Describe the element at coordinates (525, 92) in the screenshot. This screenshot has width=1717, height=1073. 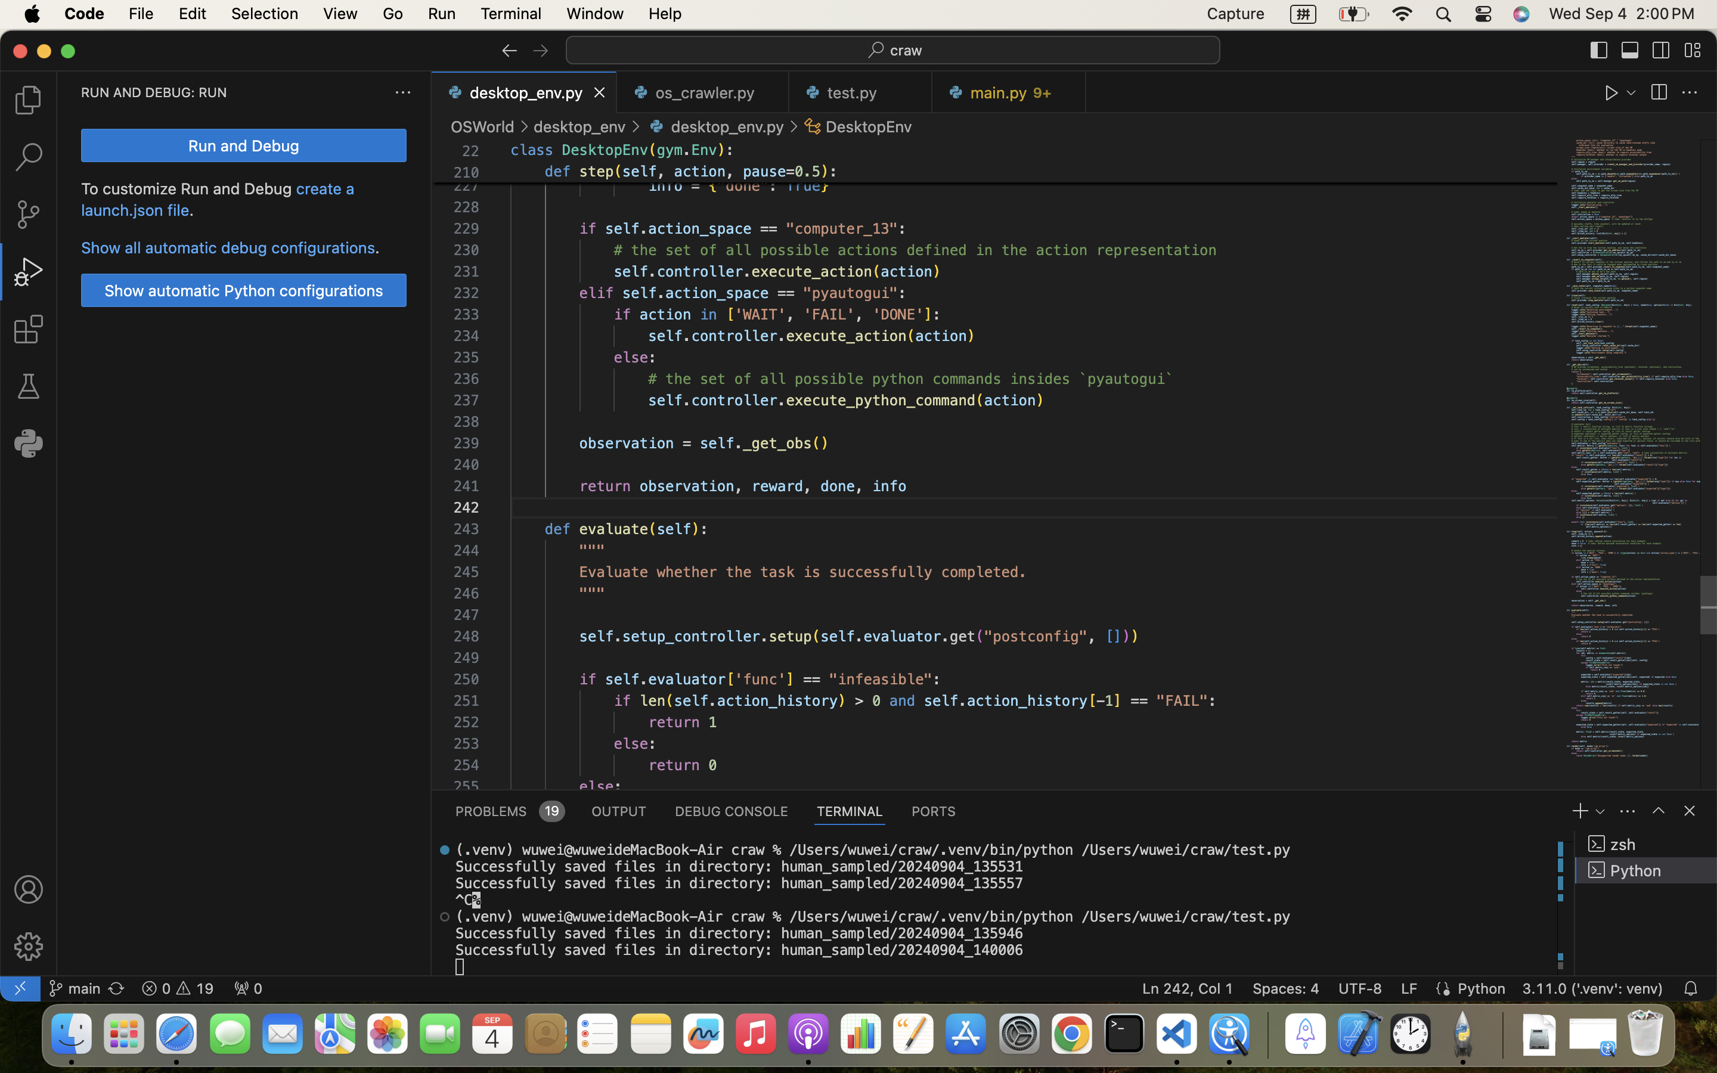
I see `1 desktop_env.py  ` at that location.